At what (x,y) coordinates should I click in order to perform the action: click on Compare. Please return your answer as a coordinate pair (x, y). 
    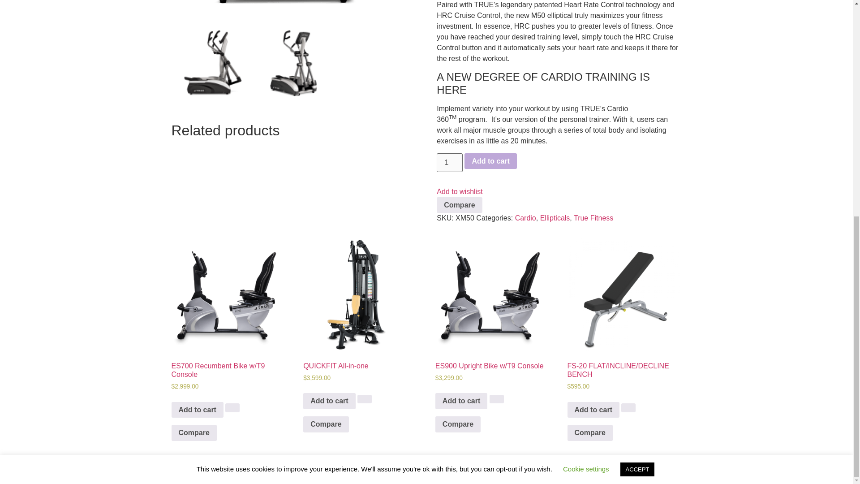
    Looking at the image, I should click on (326, 424).